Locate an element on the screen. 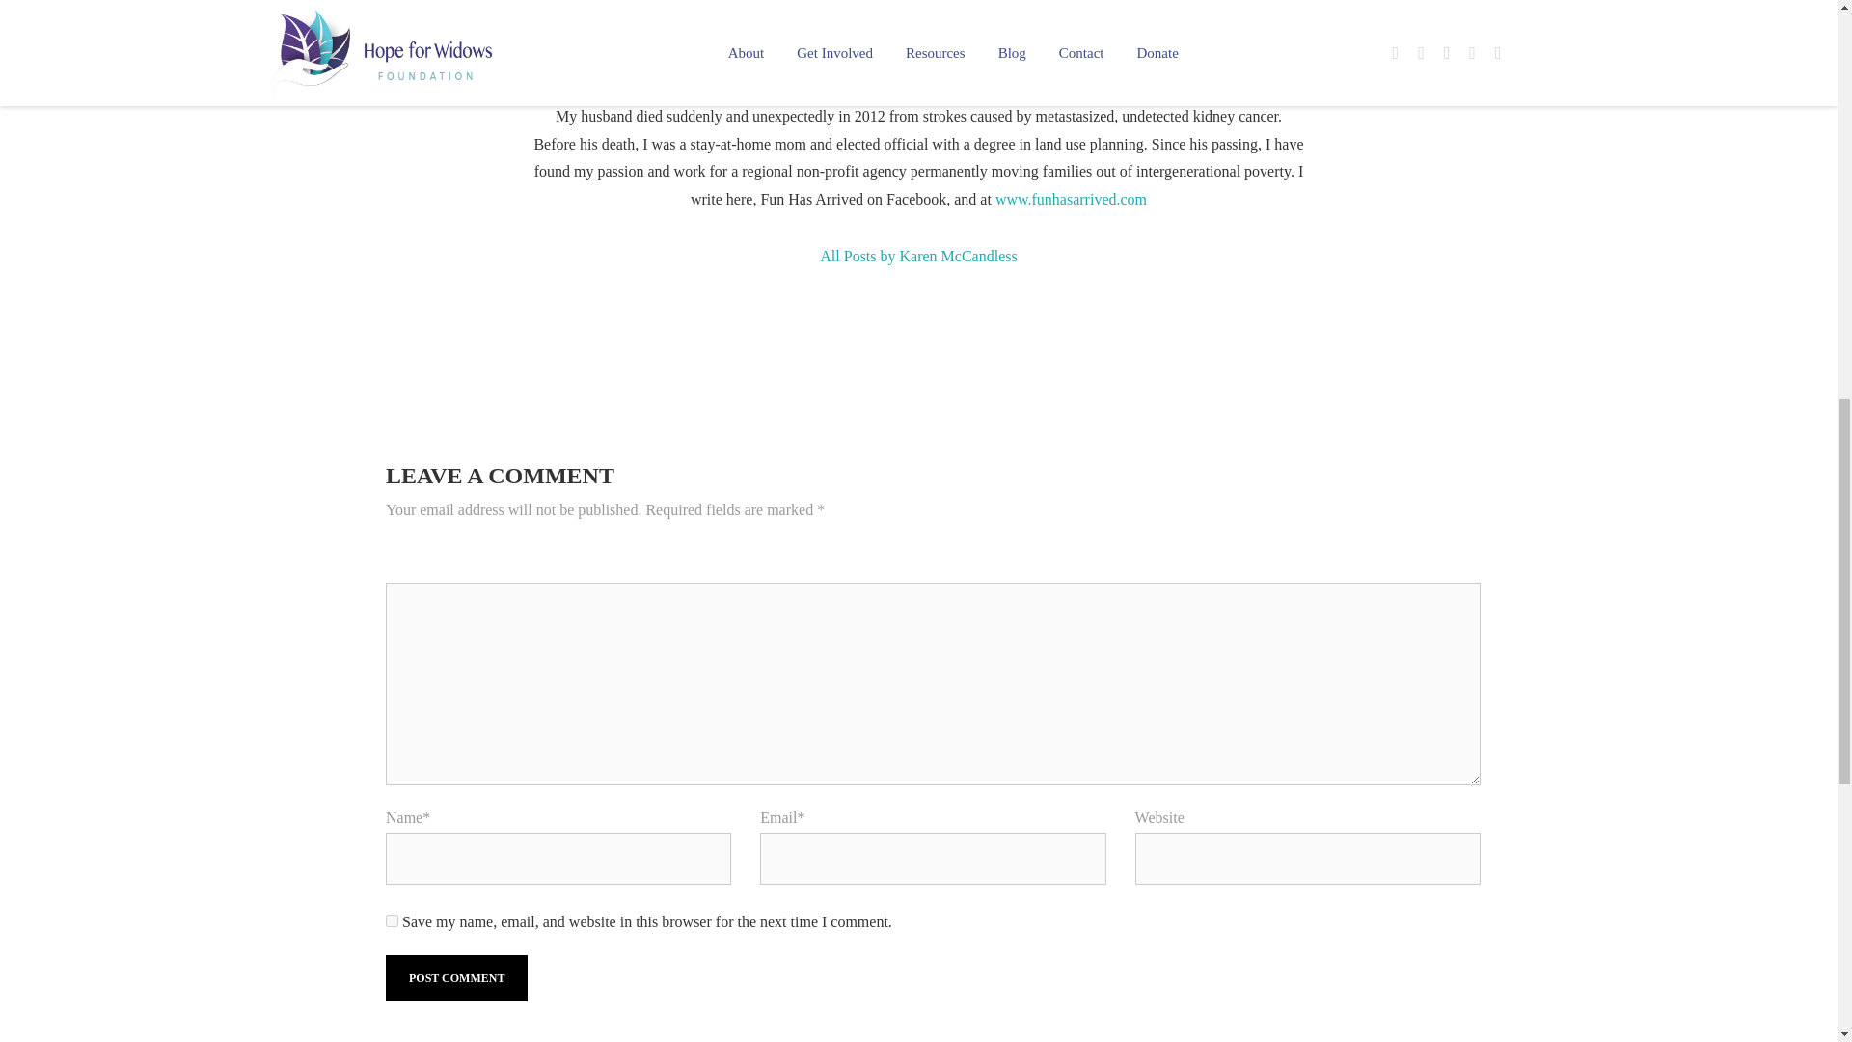 The height and width of the screenshot is (1042, 1852). Post Comment is located at coordinates (456, 978).